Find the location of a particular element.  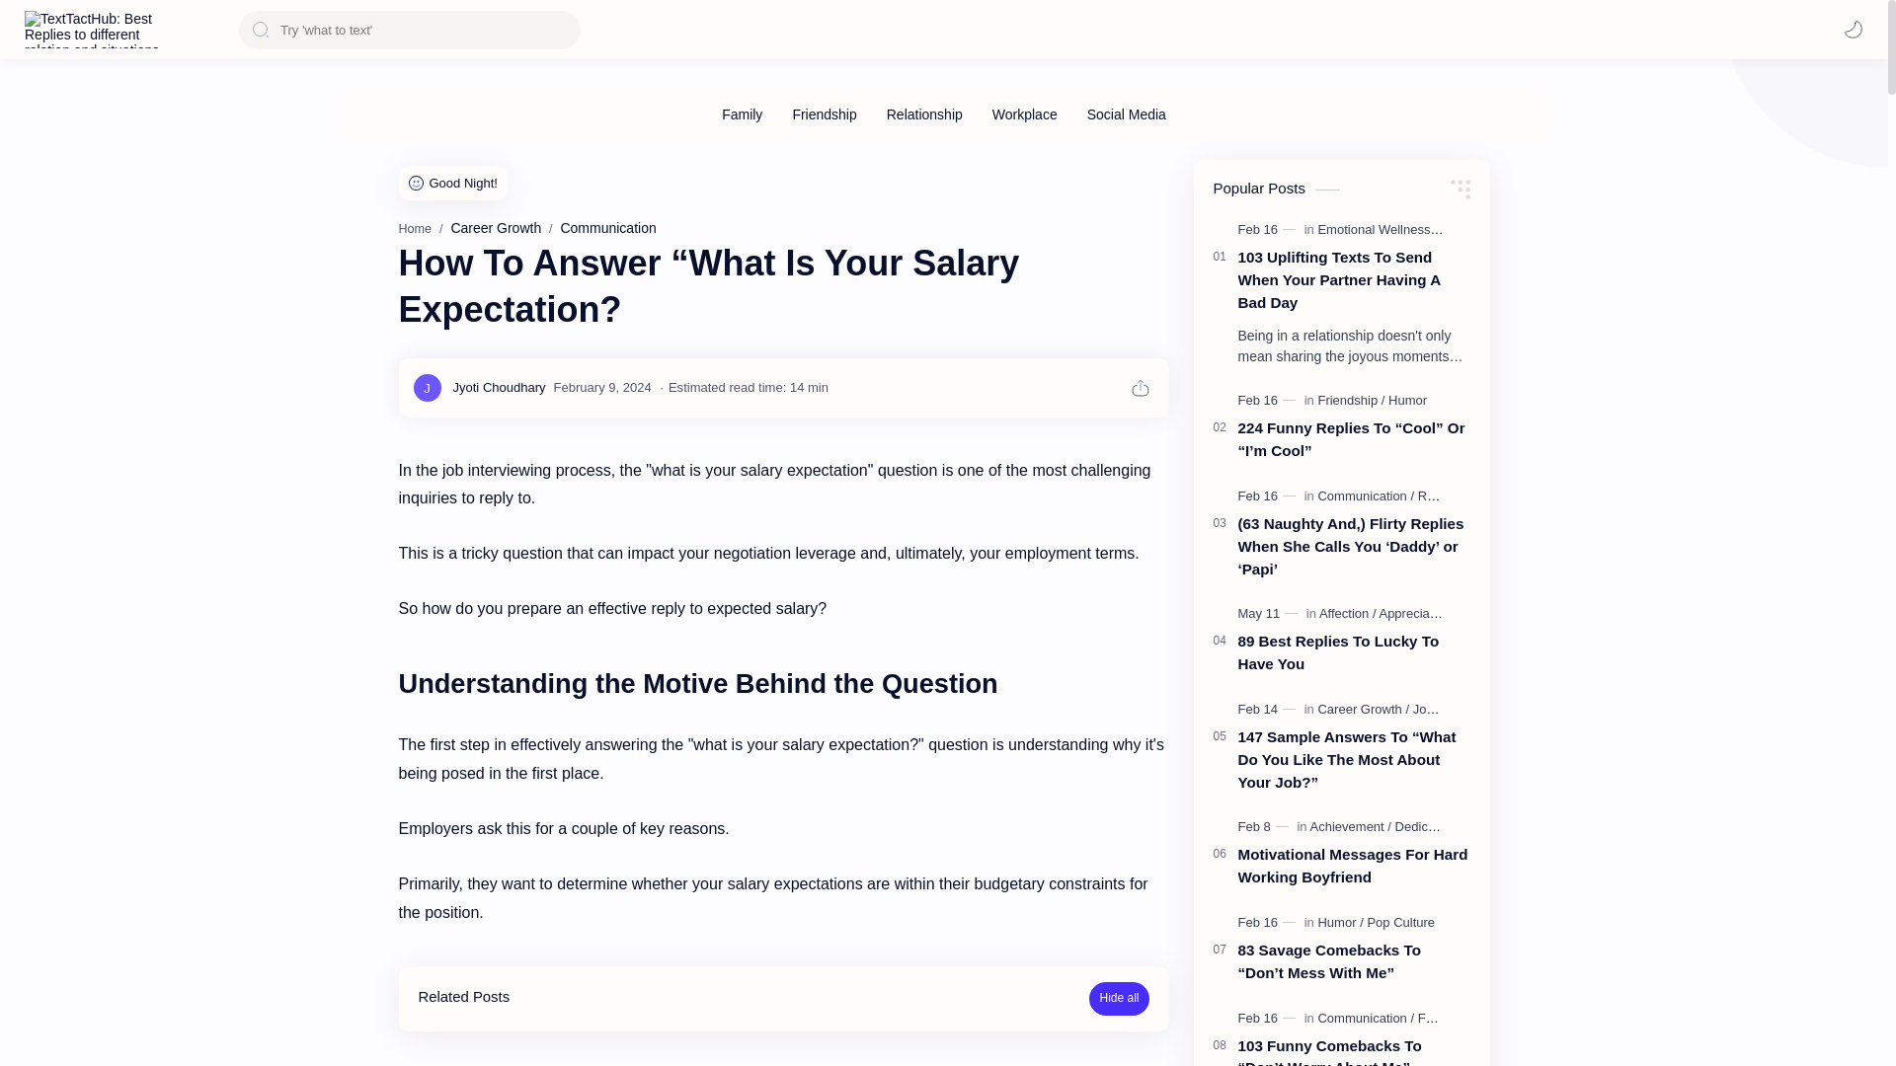

Career Growth is located at coordinates (496, 227).